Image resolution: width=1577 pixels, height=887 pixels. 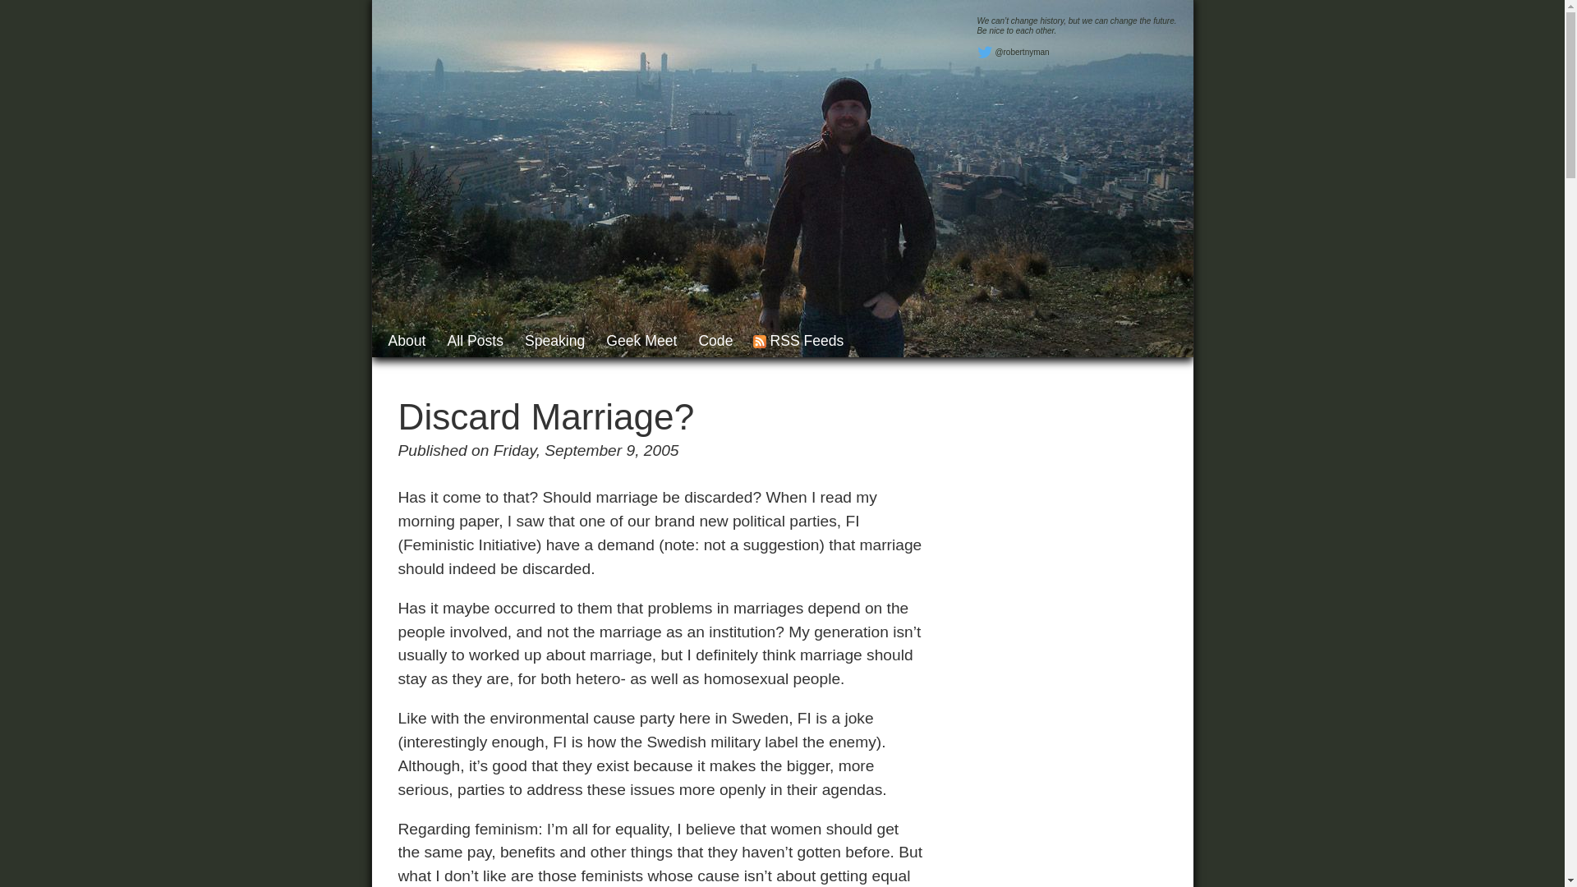 I want to click on RSS Feeds, so click(x=798, y=341).